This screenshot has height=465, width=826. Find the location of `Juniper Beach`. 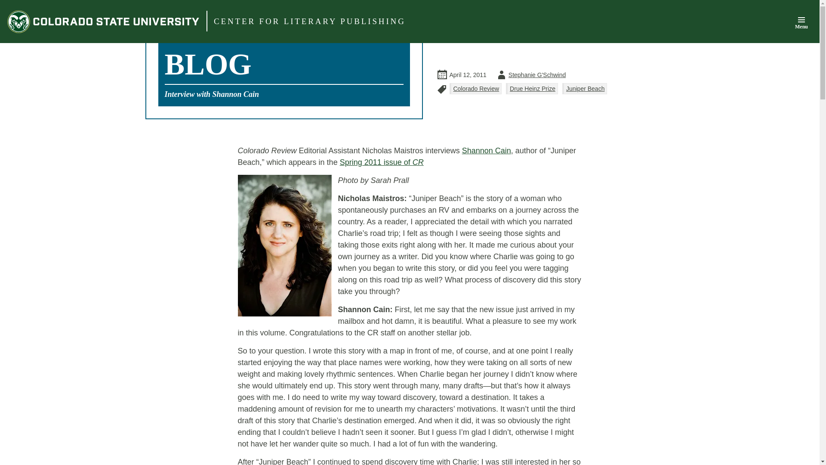

Juniper Beach is located at coordinates (310, 22).